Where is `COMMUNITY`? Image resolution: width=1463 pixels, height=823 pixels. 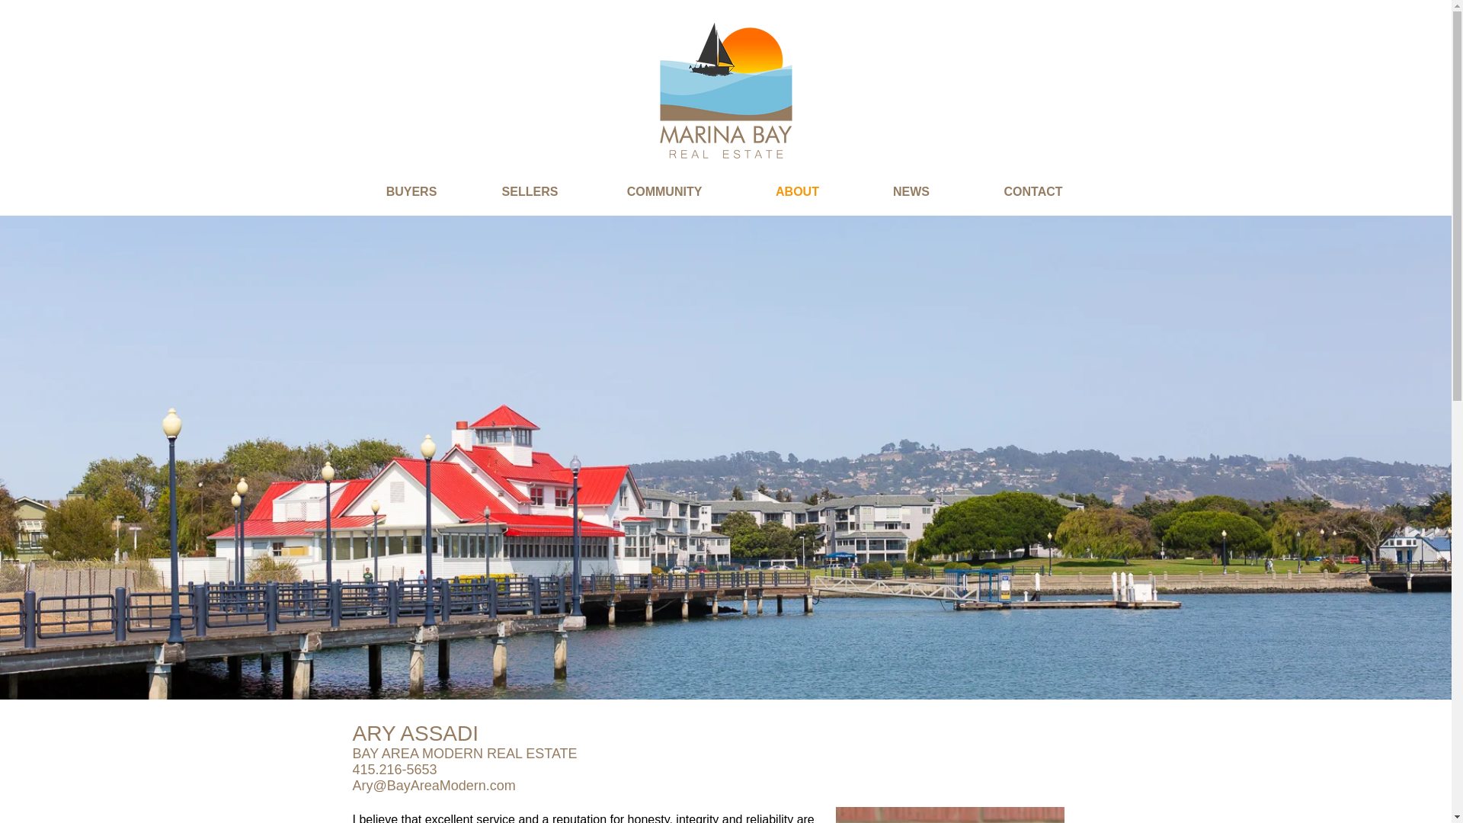 COMMUNITY is located at coordinates (664, 191).